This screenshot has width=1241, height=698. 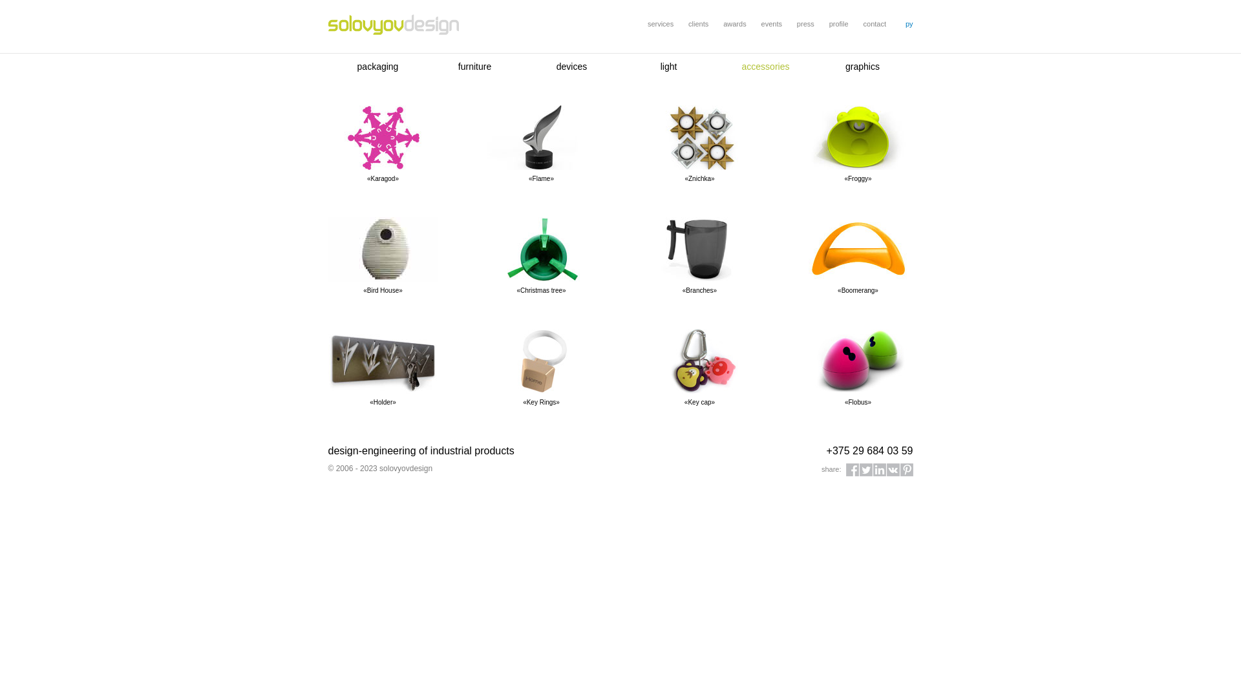 I want to click on clients, so click(x=698, y=24).